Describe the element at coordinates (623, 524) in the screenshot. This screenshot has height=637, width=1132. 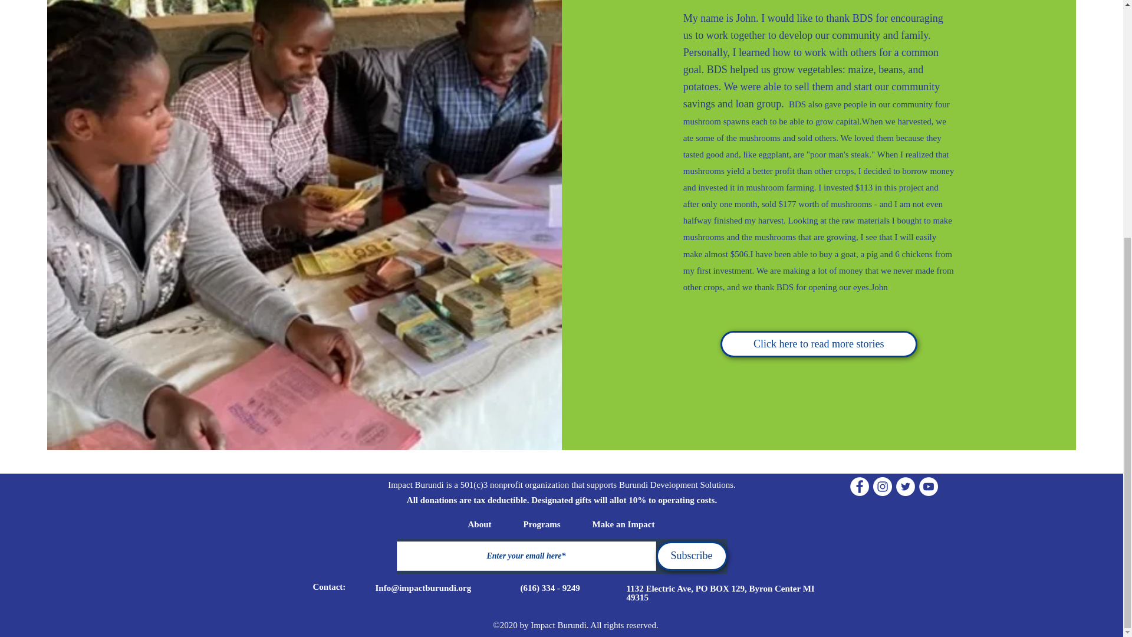
I see `Make an Impact` at that location.